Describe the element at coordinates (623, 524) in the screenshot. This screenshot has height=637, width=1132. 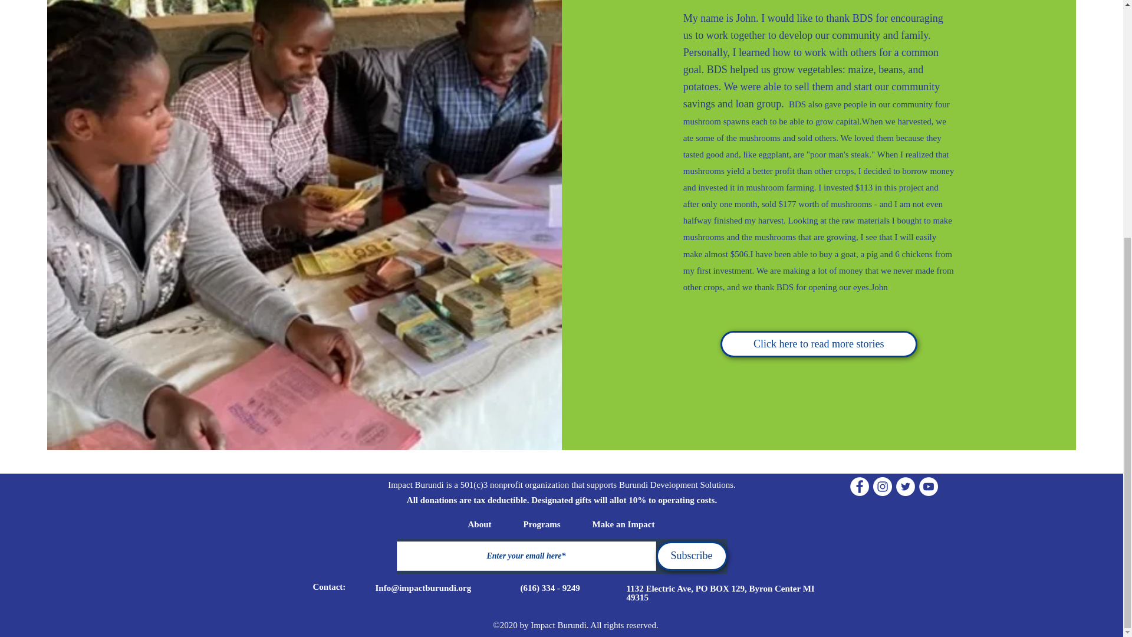
I see `Make an Impact` at that location.